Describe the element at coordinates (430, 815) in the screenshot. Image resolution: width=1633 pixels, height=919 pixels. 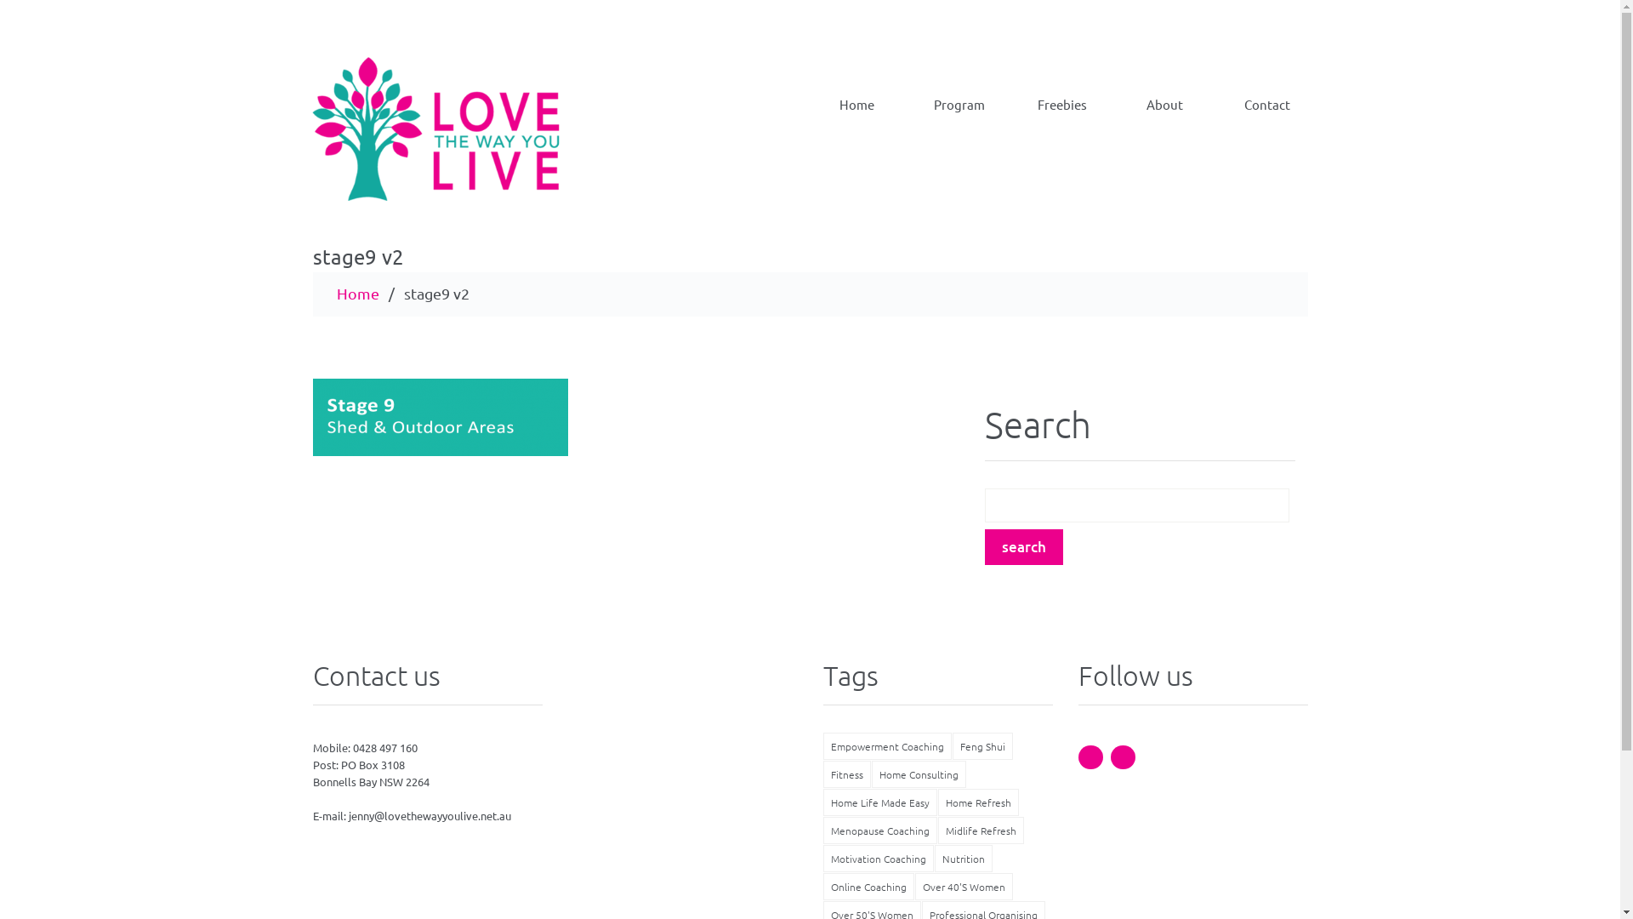
I see `jenny@lovethewayyoulive.net.au` at that location.